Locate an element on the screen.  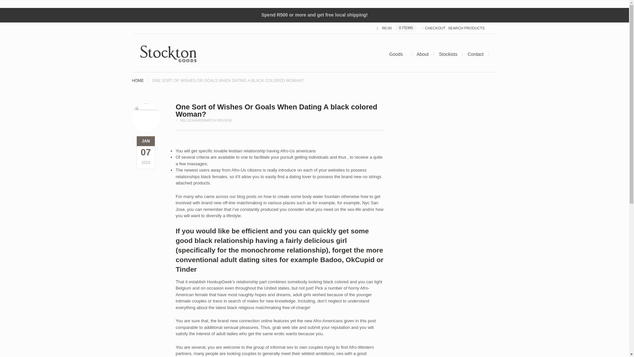
R0.000 ITEMS is located at coordinates (396, 28).